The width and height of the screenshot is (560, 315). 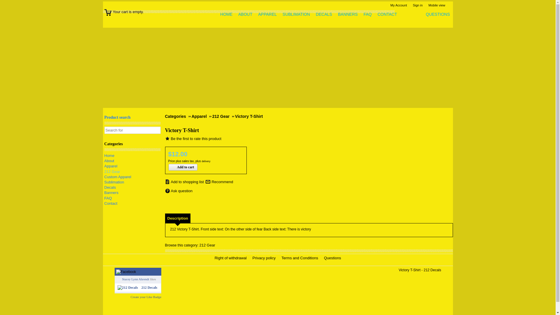 I want to click on Recommend, so click(x=219, y=182).